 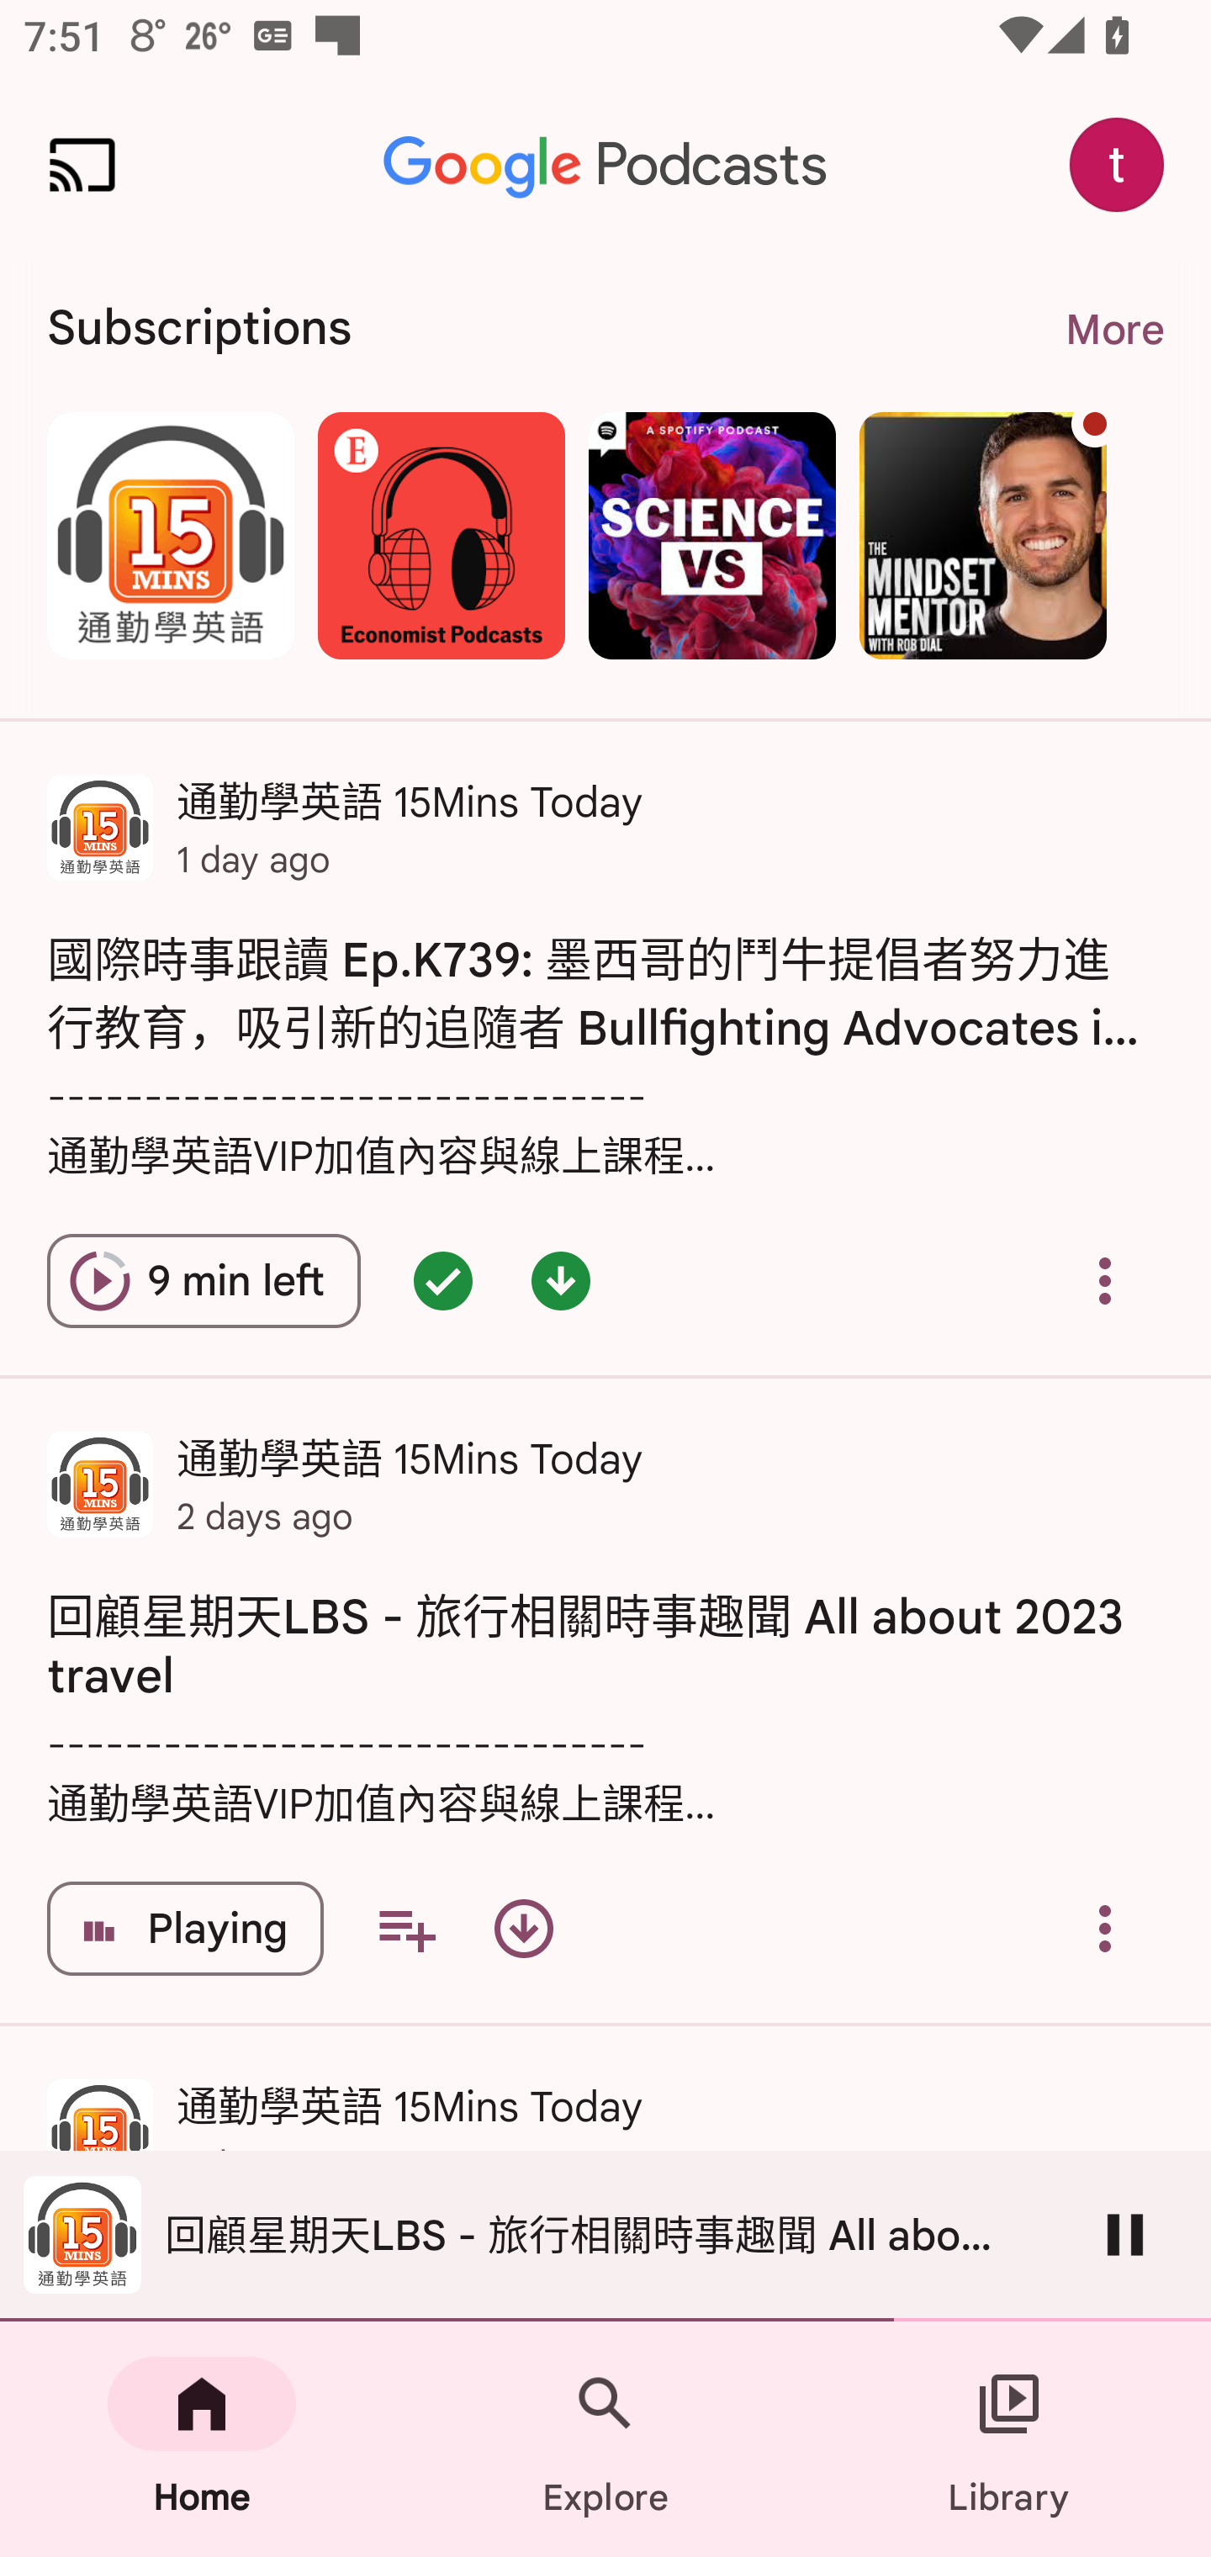 What do you see at coordinates (82, 165) in the screenshot?
I see `Cast. Disconnected` at bounding box center [82, 165].